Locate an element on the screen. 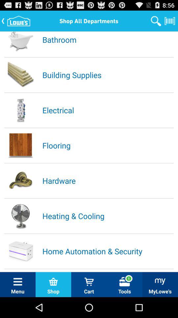 The image size is (178, 318). turn on item below electrical is located at coordinates (107, 145).